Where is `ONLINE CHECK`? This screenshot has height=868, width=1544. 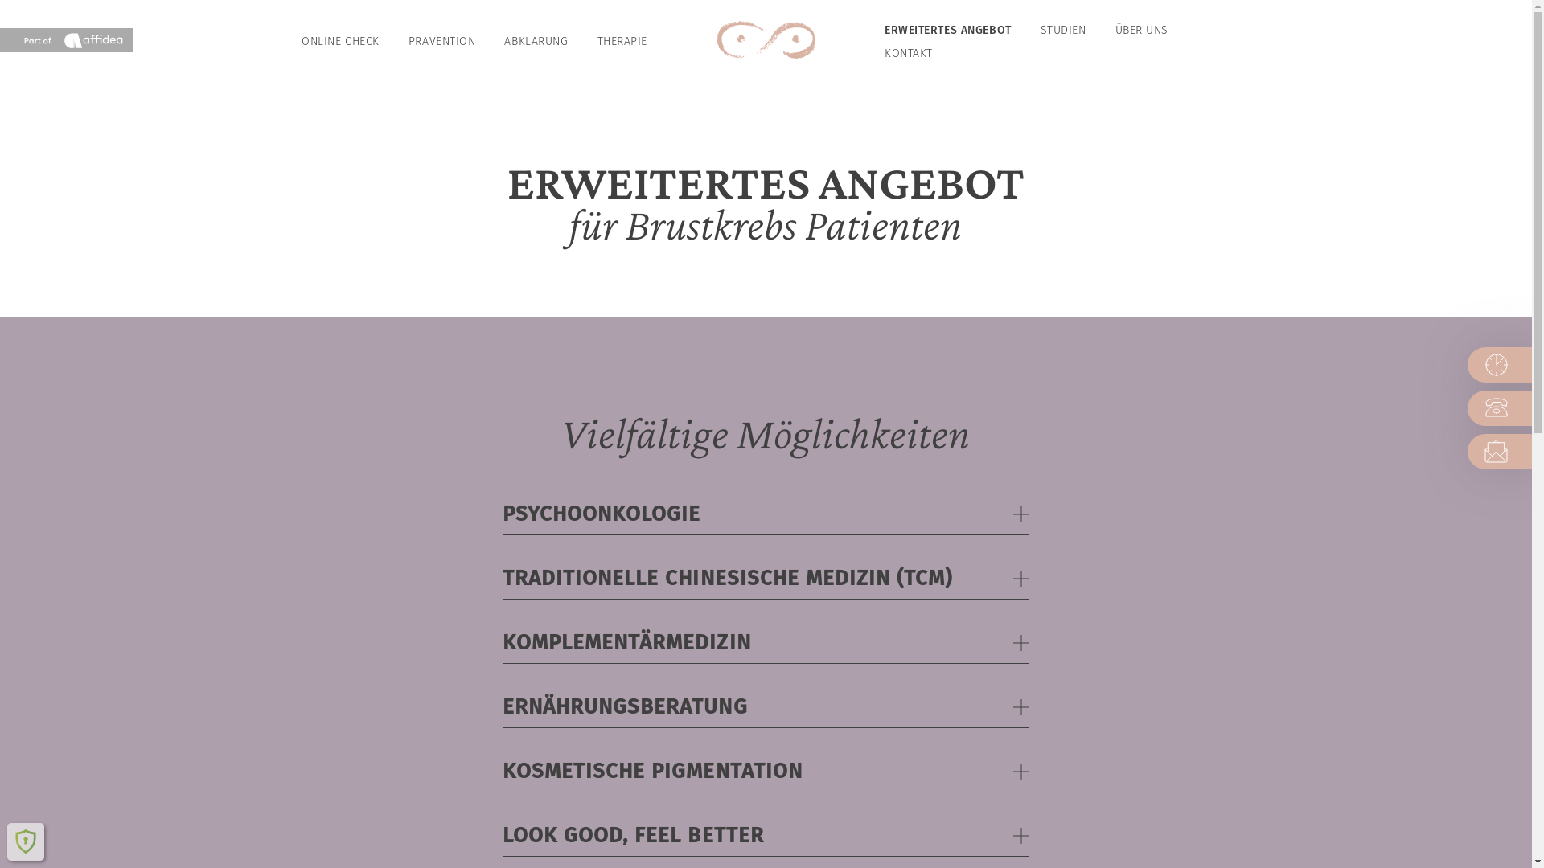 ONLINE CHECK is located at coordinates (341, 42).